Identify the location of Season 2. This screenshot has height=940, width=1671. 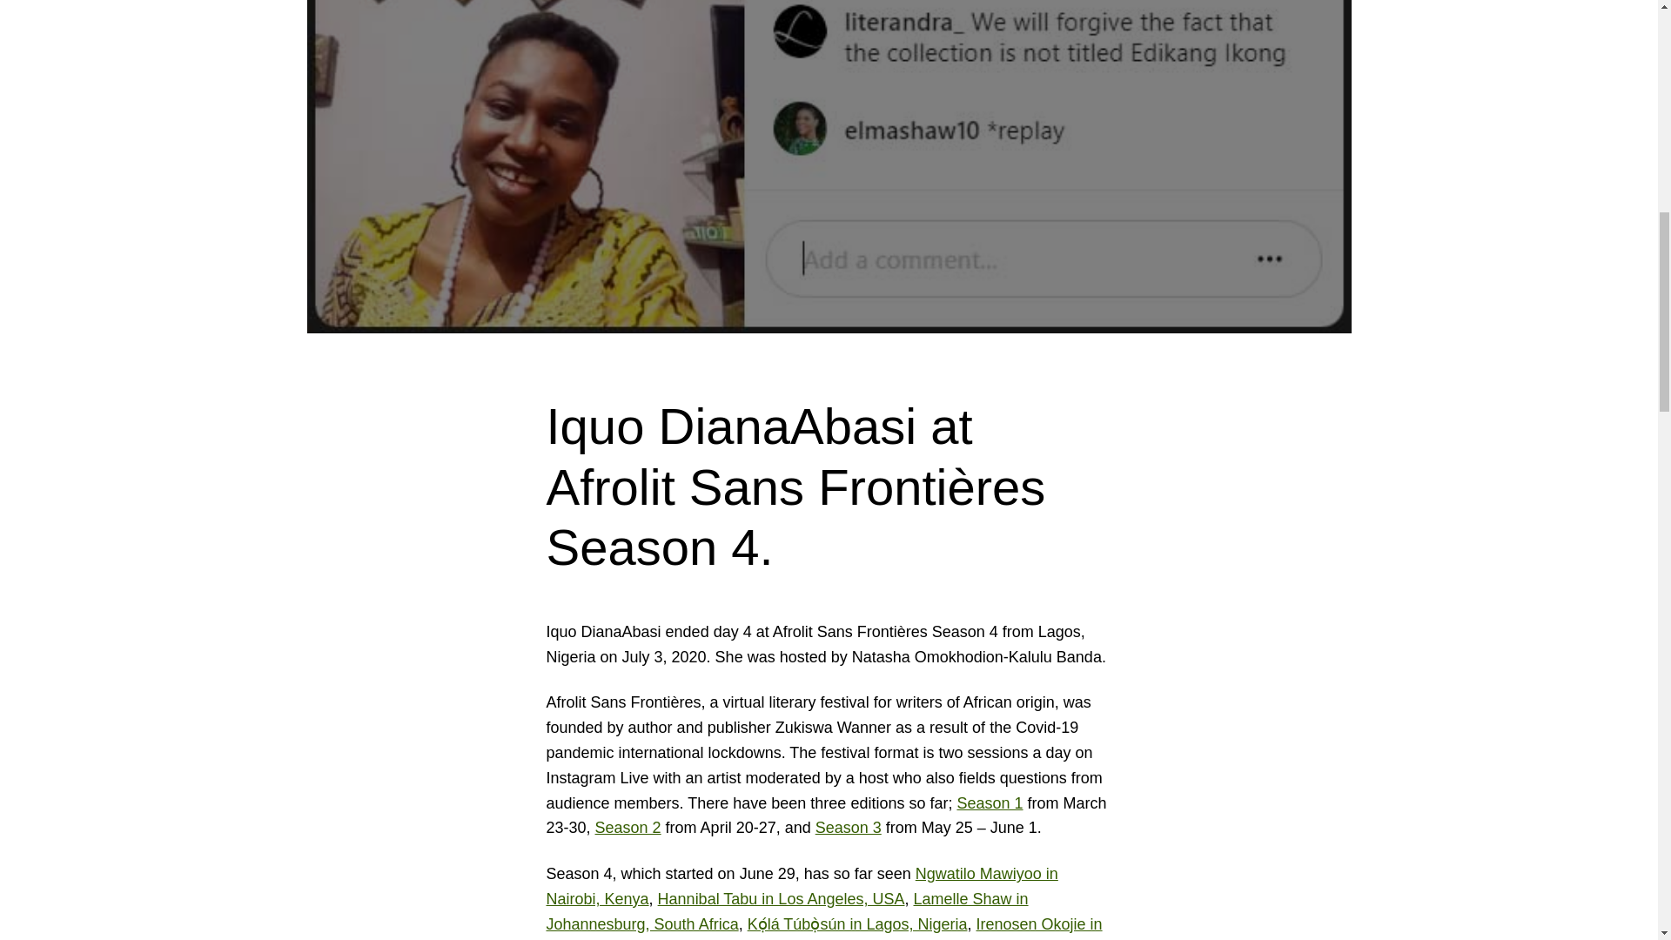
(628, 827).